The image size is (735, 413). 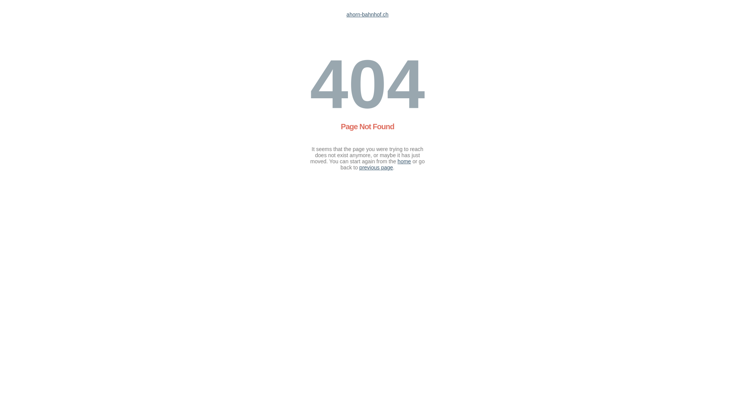 What do you see at coordinates (376, 167) in the screenshot?
I see `previous page` at bounding box center [376, 167].